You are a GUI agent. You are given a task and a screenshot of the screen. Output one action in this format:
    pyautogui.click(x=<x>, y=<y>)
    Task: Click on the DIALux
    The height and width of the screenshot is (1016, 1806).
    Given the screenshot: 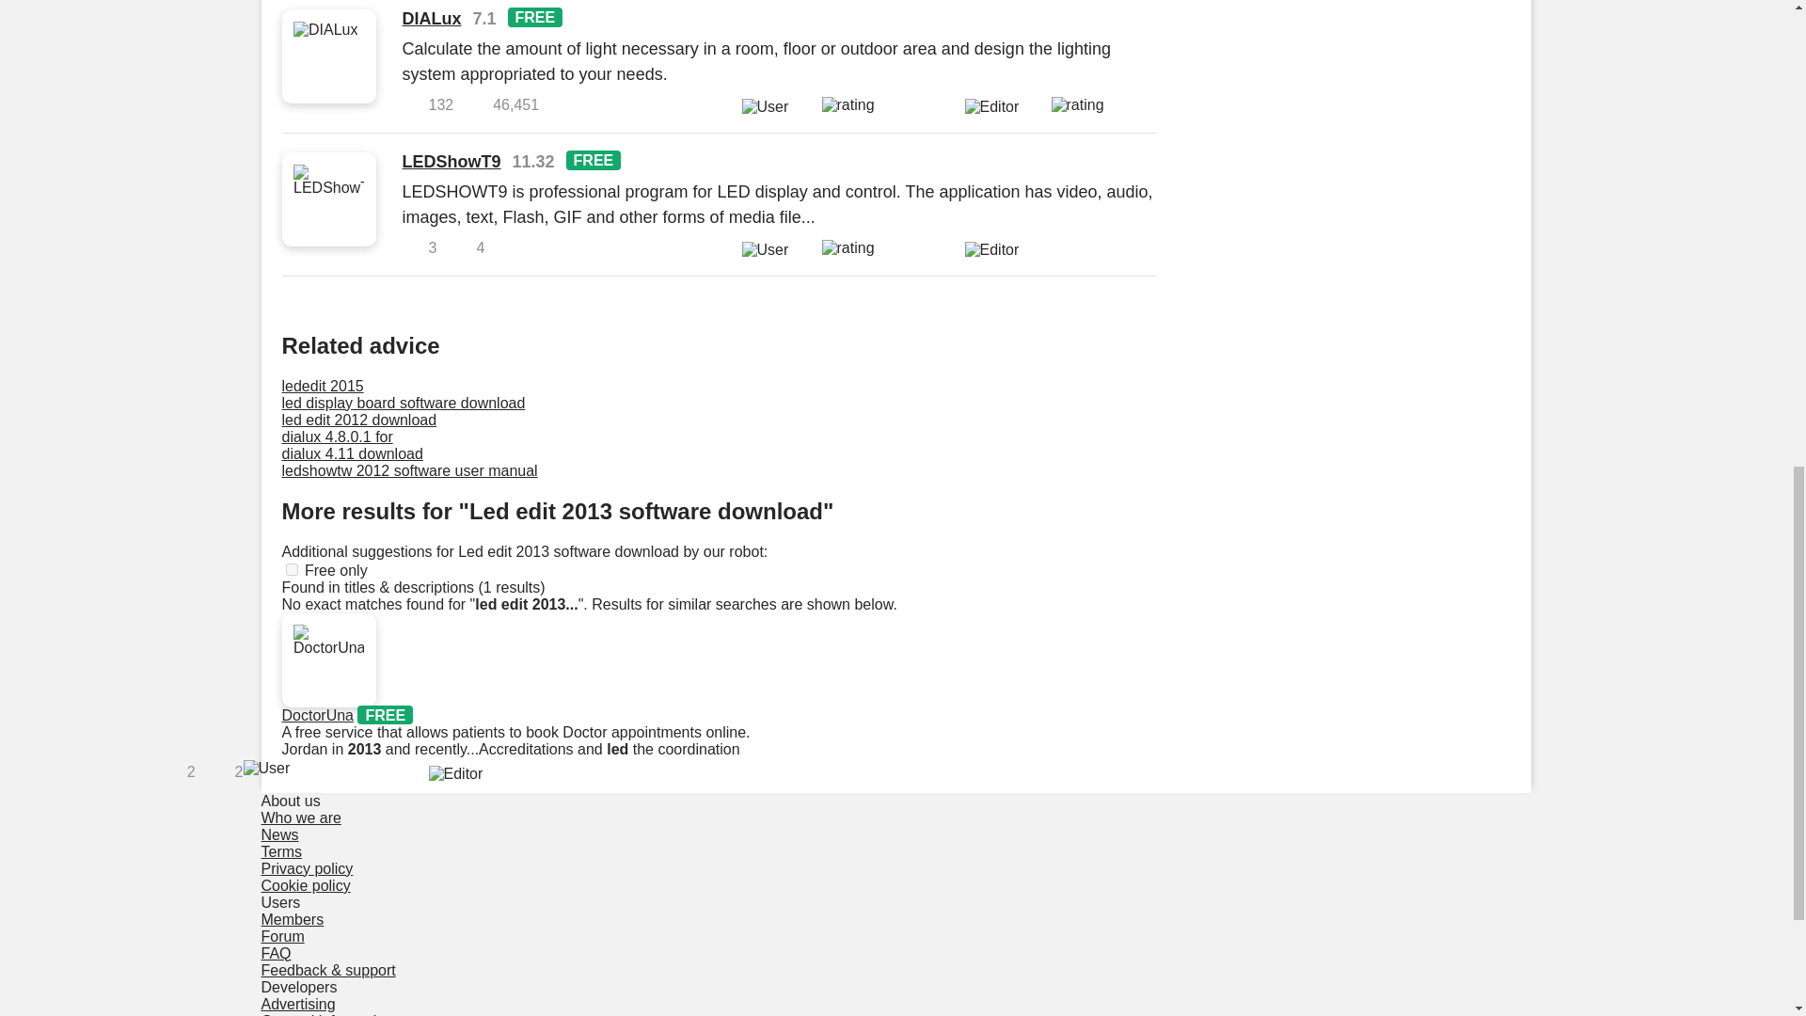 What is the action you would take?
    pyautogui.click(x=433, y=19)
    